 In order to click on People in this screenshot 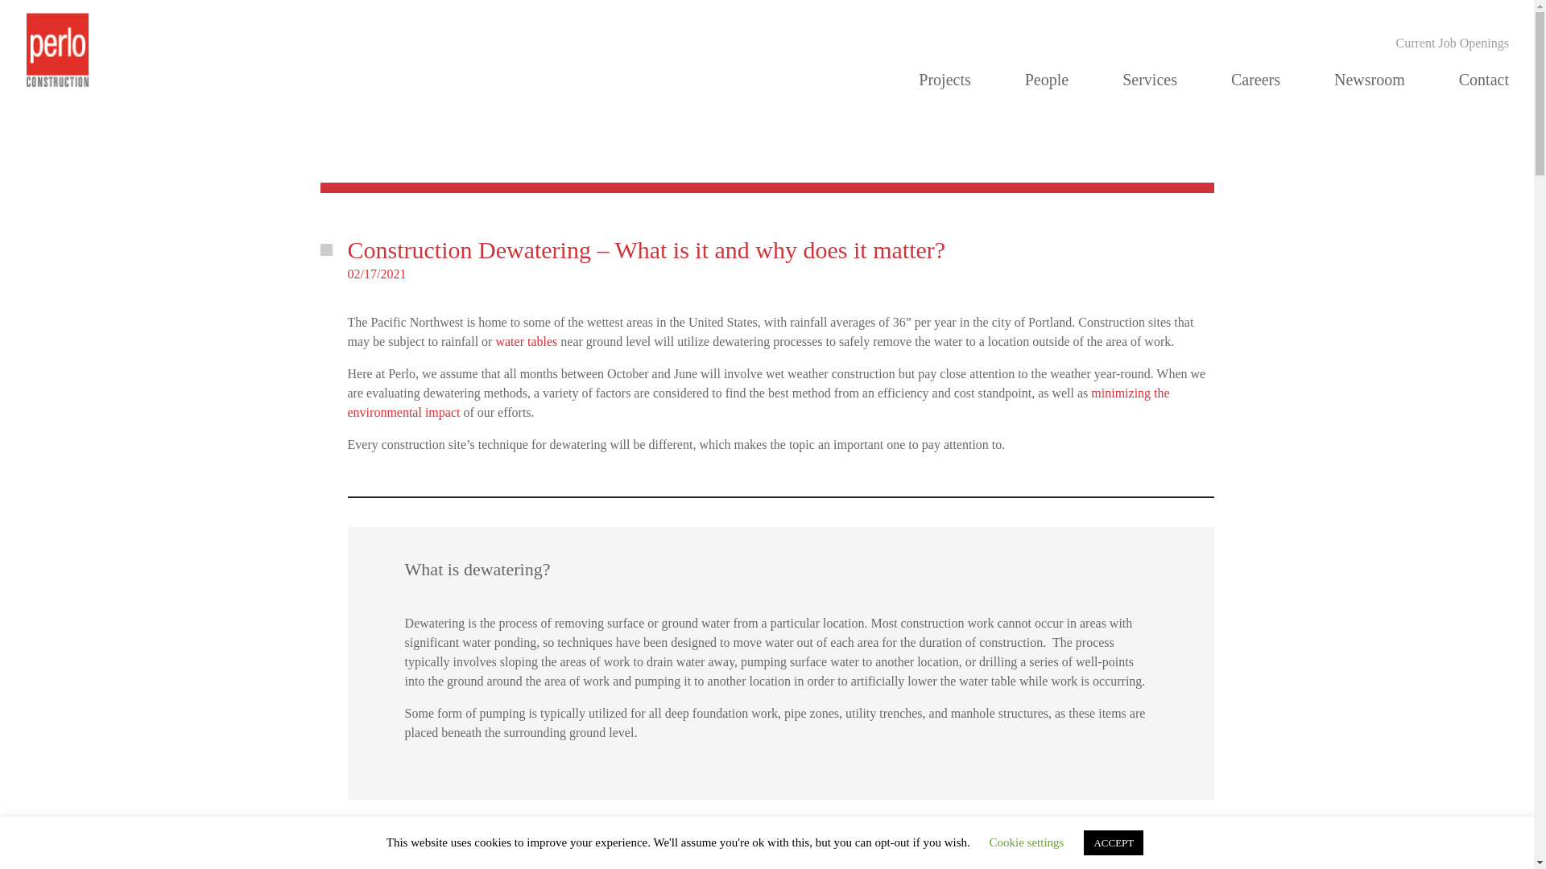, I will do `click(1046, 80)`.